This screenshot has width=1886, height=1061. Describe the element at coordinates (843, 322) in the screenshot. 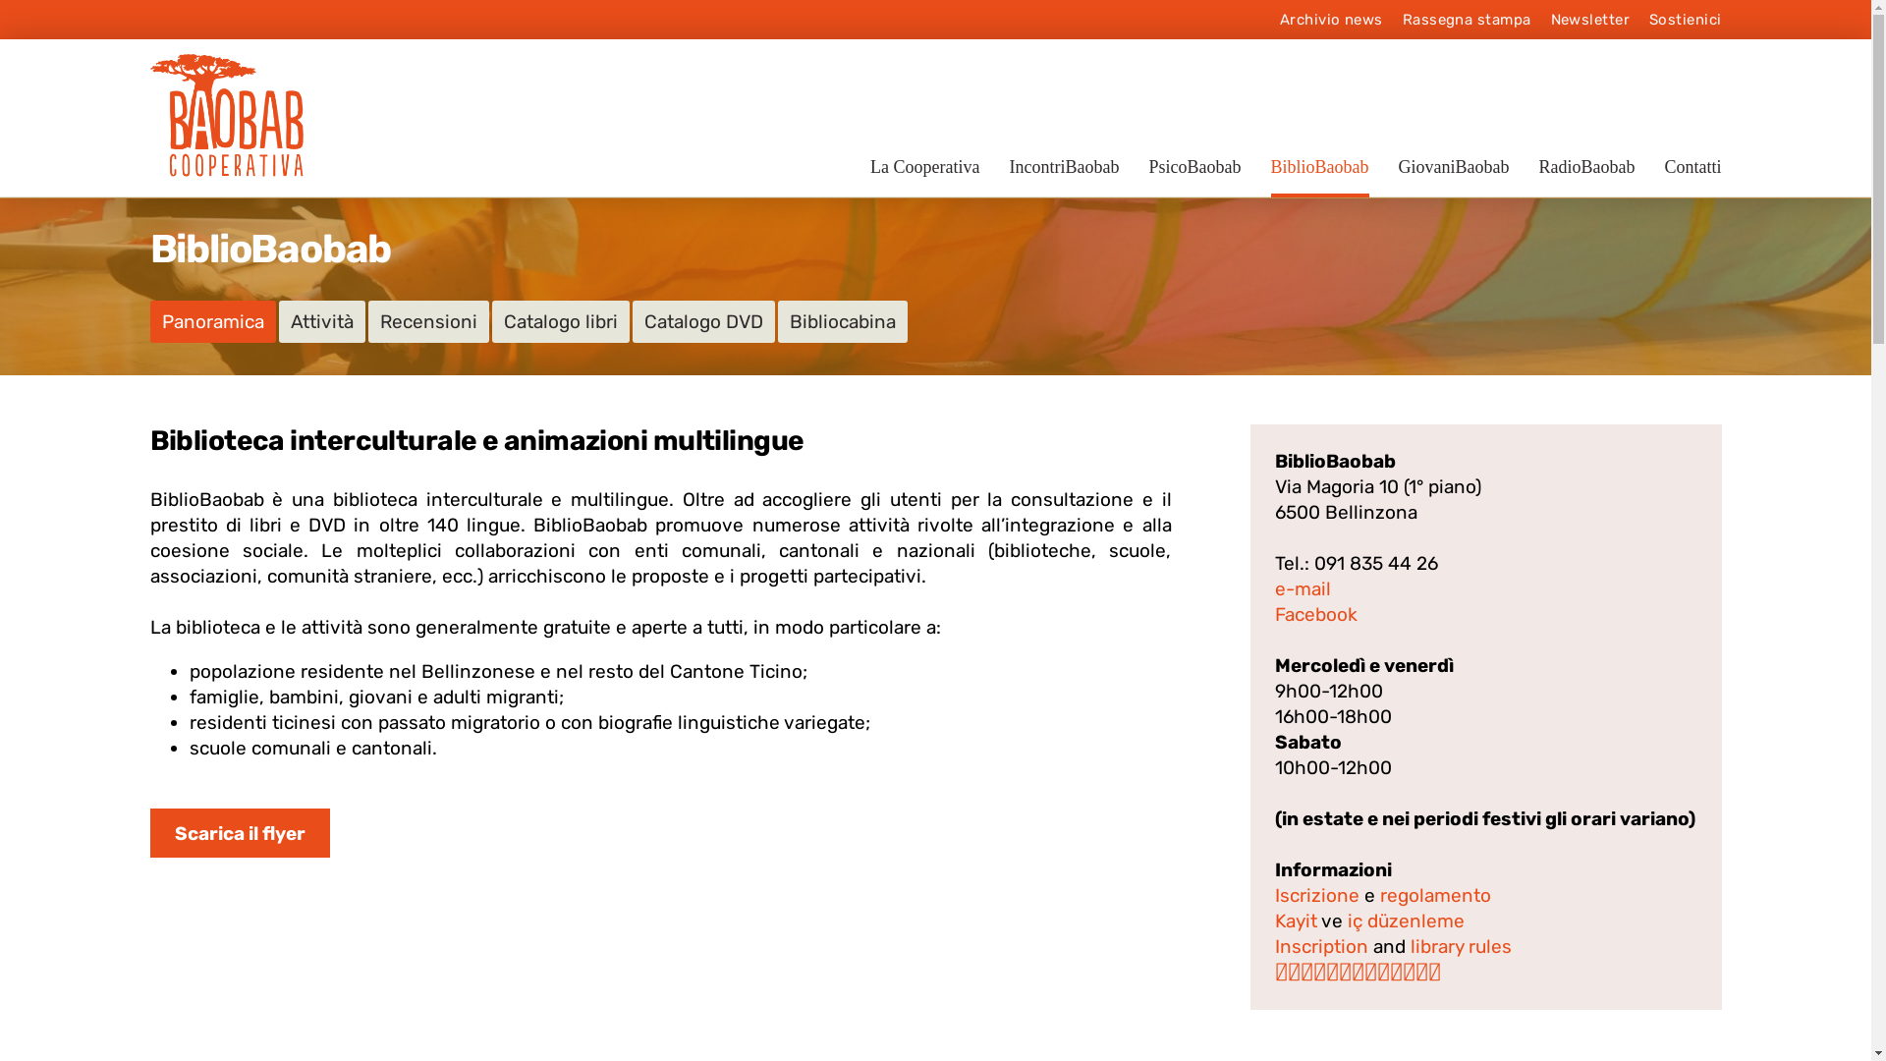

I see `Bibliocabina` at that location.